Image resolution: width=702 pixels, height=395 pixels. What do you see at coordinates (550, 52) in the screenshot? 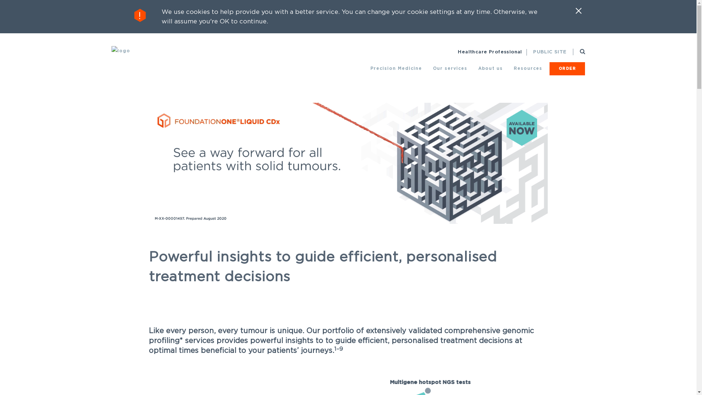
I see `PUBLIC SITE` at bounding box center [550, 52].